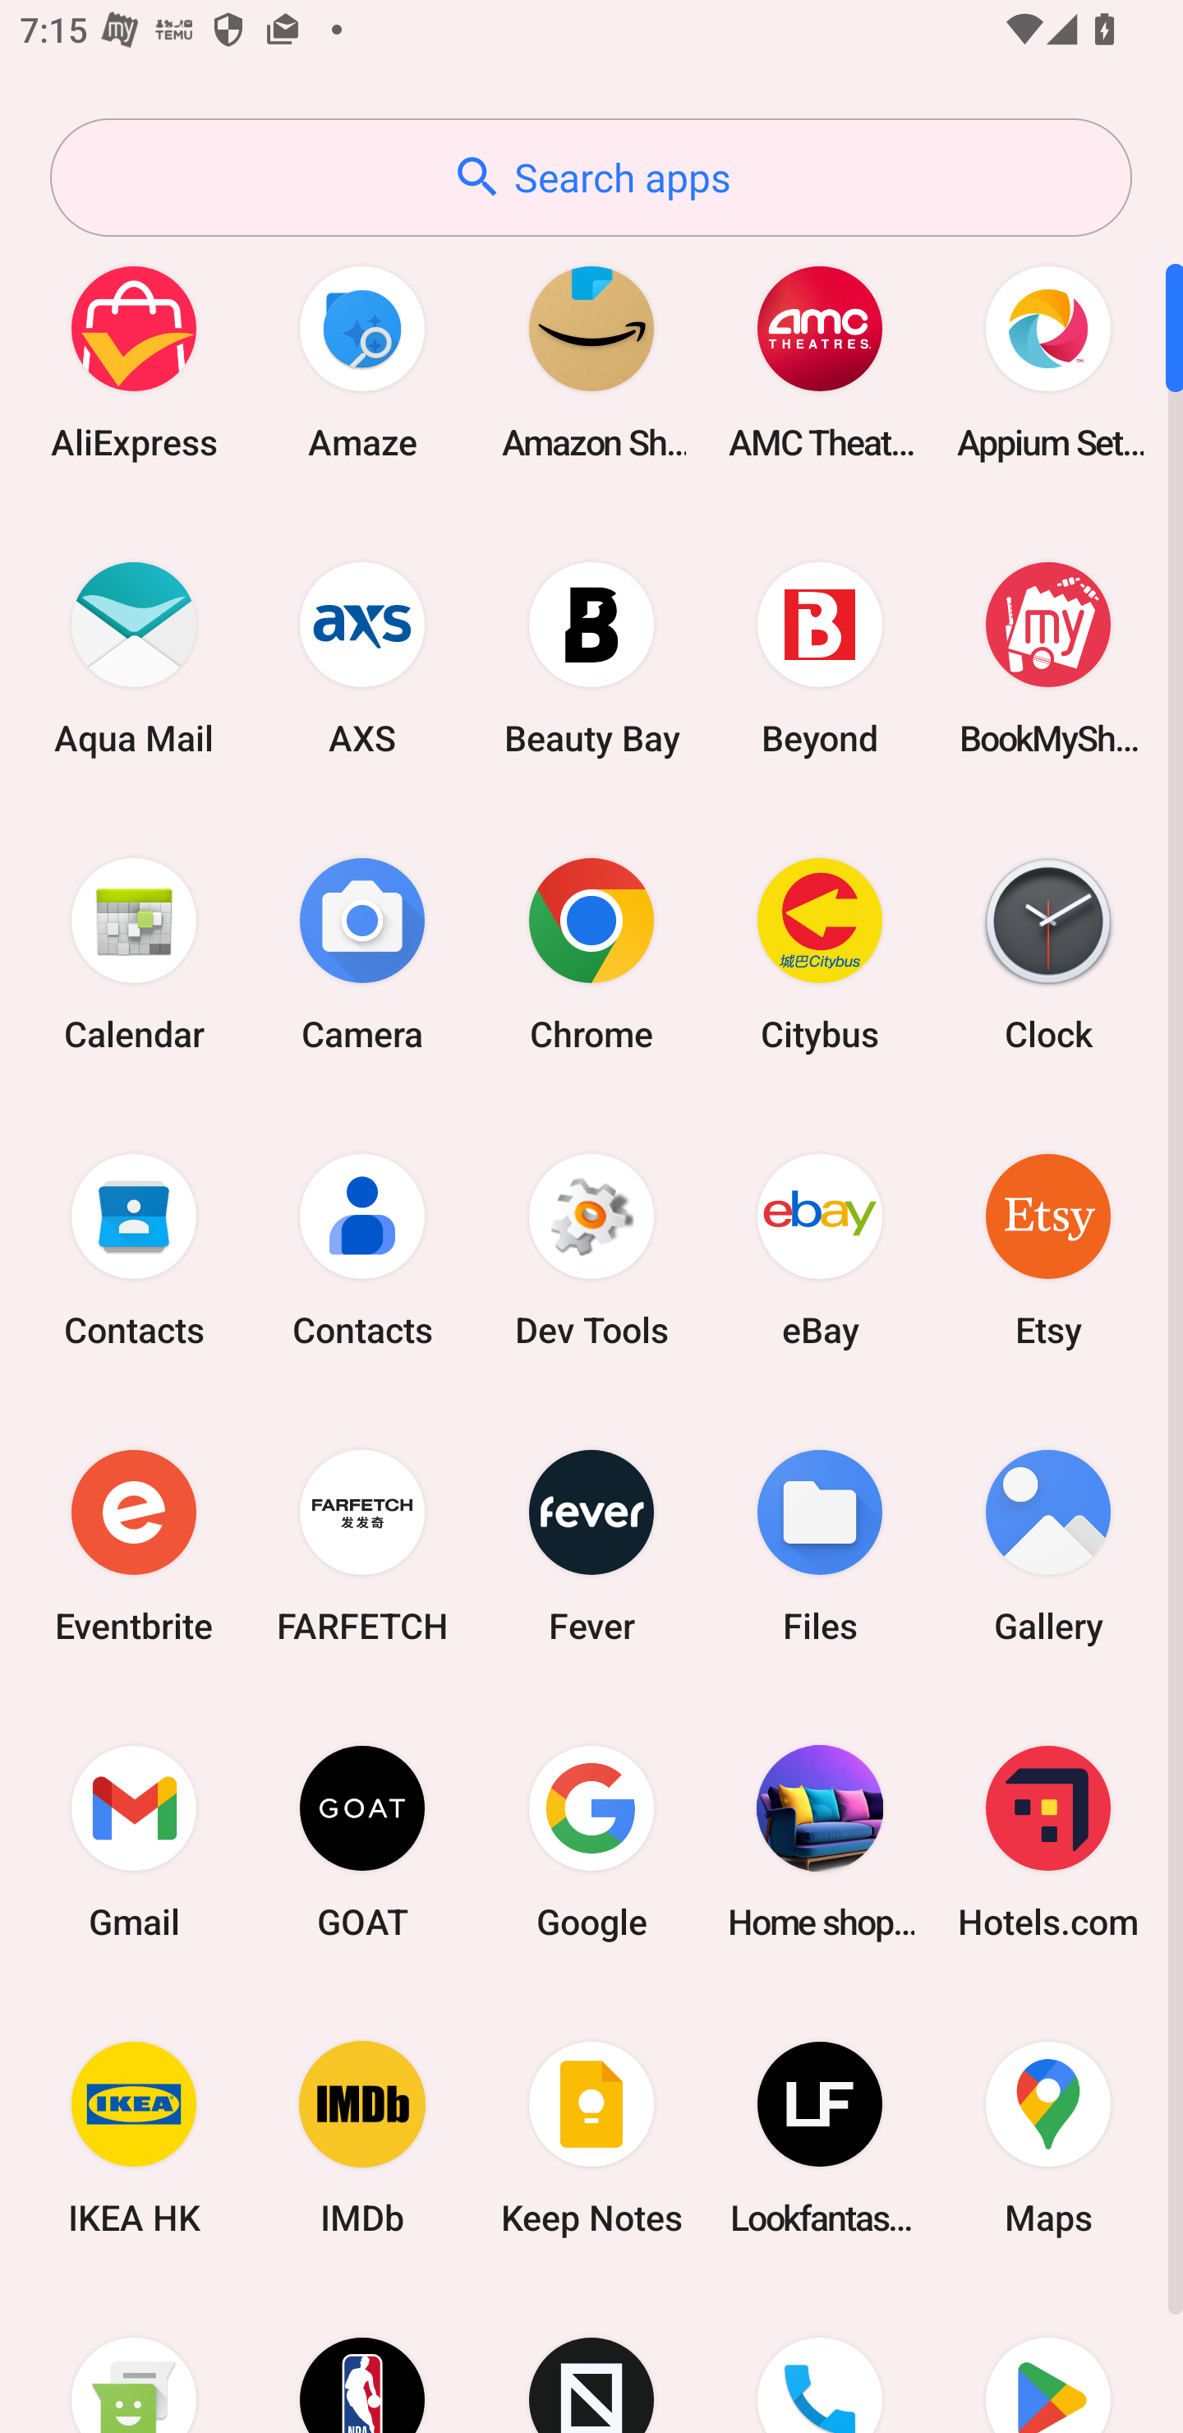  Describe the element at coordinates (1048, 1545) in the screenshot. I see `Gallery` at that location.